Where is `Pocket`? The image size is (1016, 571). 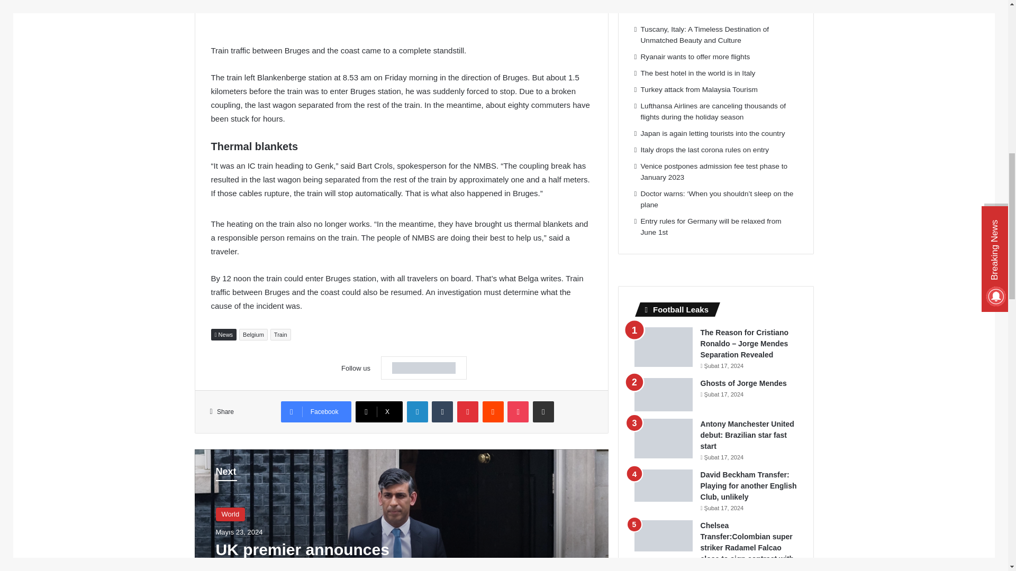
Pocket is located at coordinates (518, 412).